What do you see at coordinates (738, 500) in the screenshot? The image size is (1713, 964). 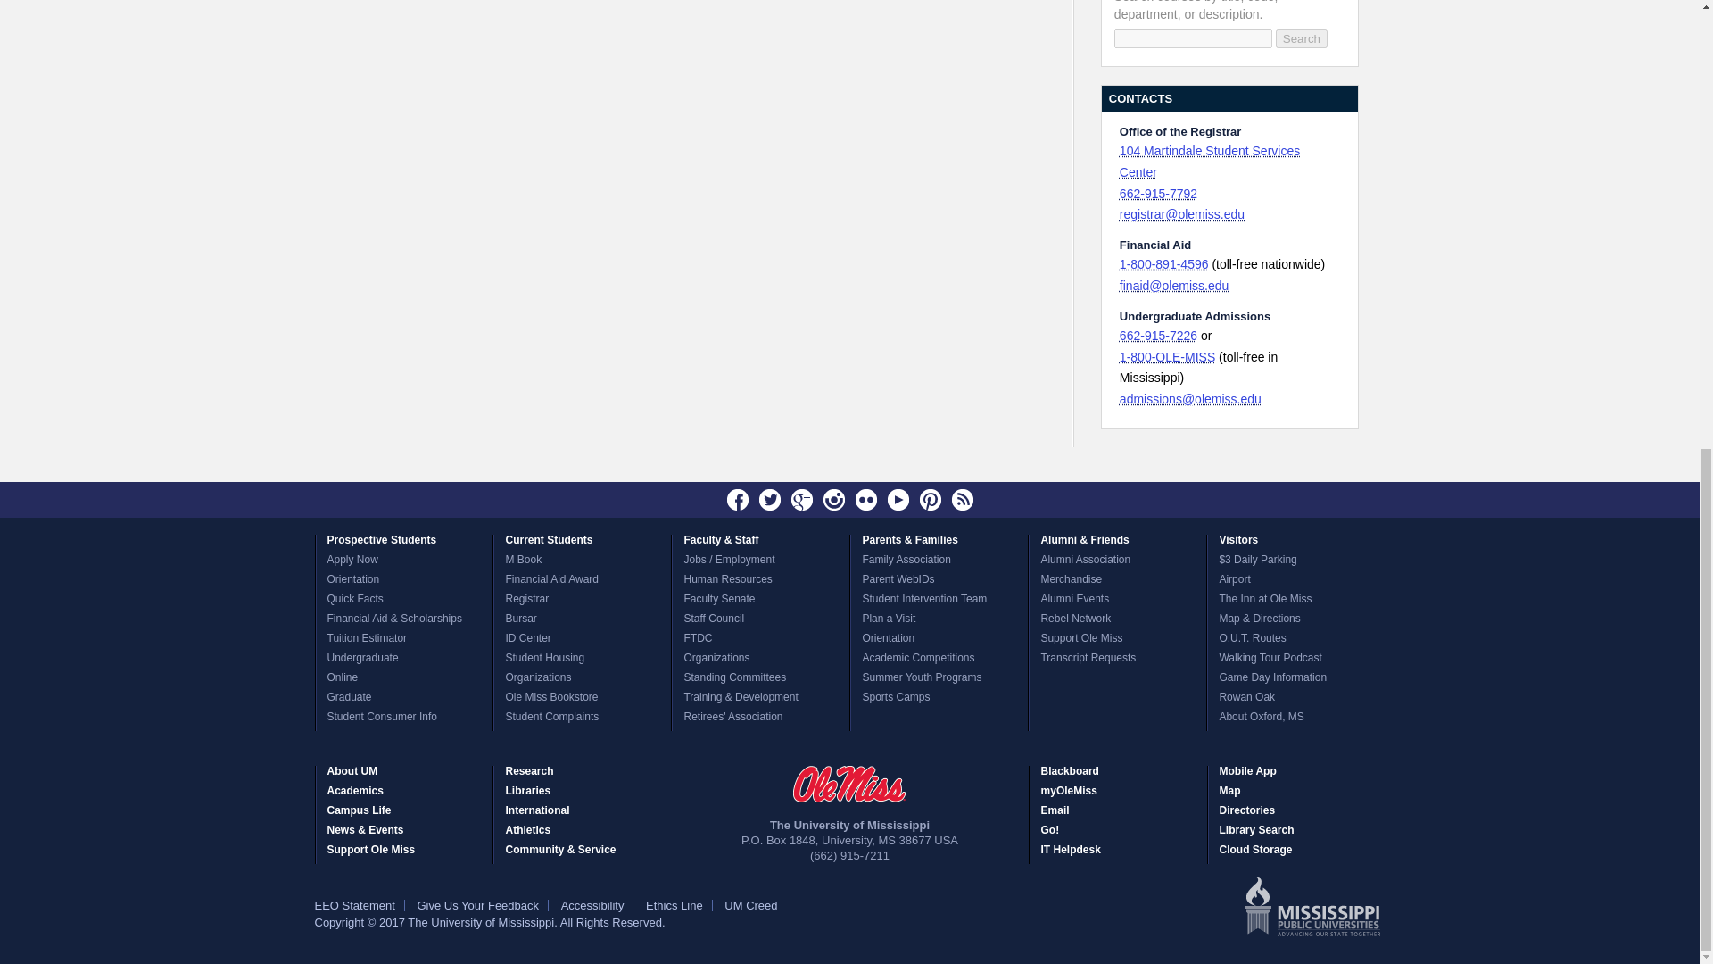 I see `Facebook` at bounding box center [738, 500].